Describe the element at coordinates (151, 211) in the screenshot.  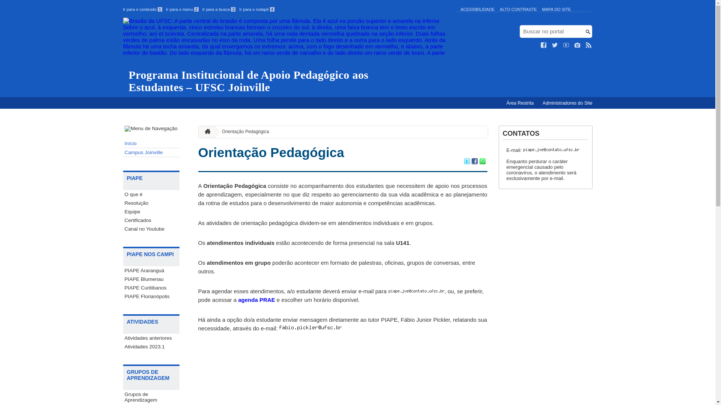
I see `Equipe` at that location.